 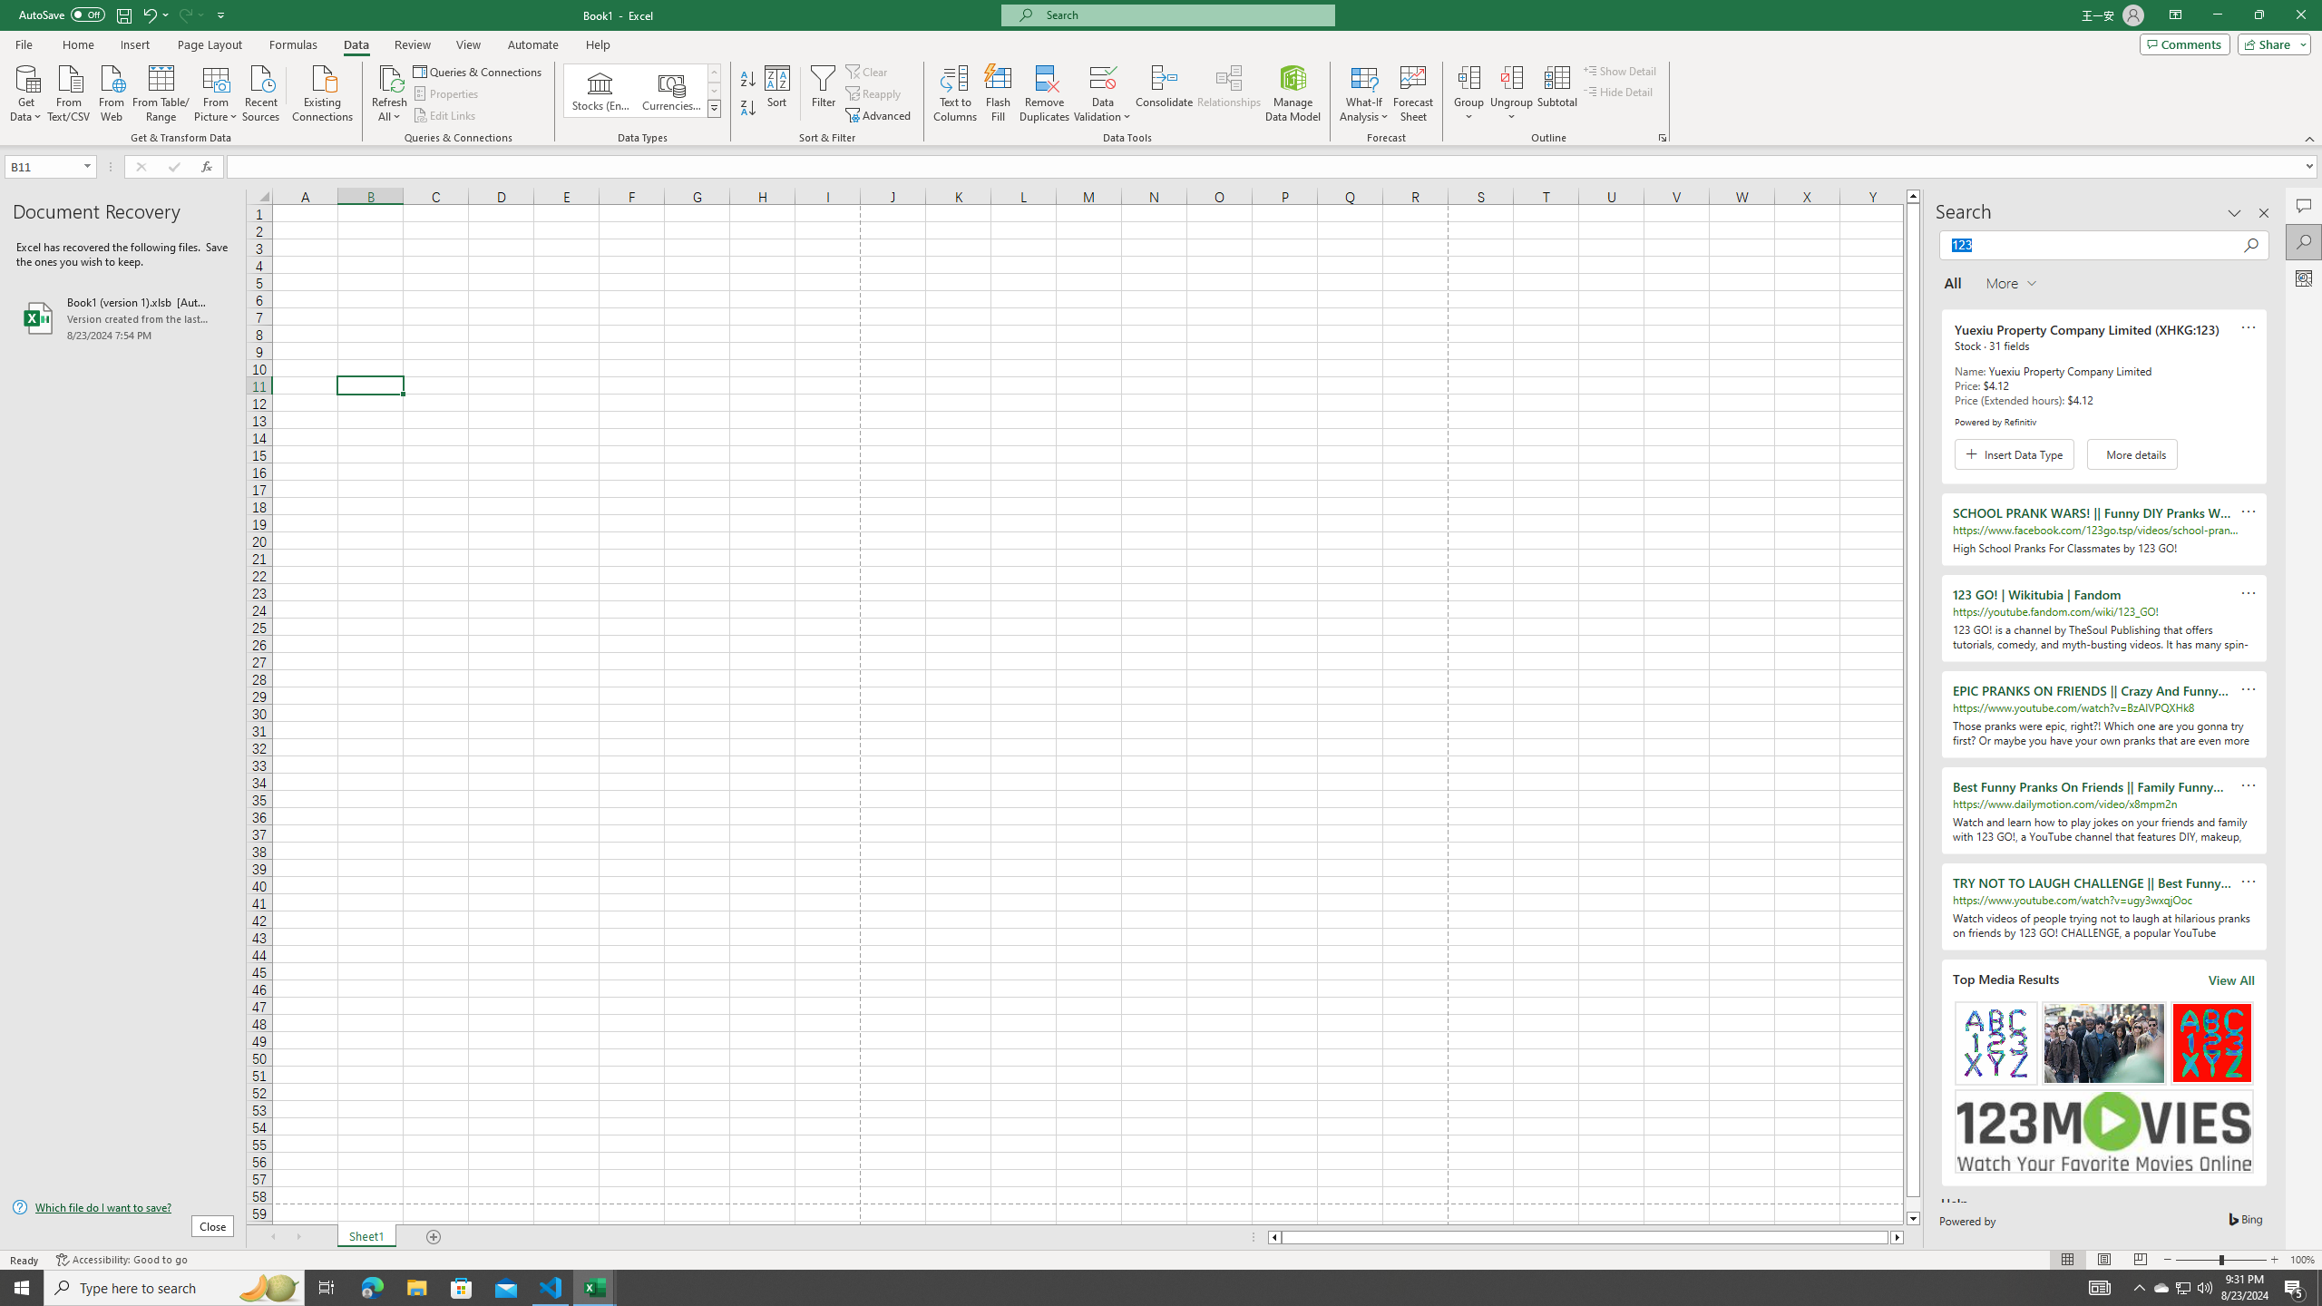 What do you see at coordinates (880, 116) in the screenshot?
I see `Advanced...` at bounding box center [880, 116].